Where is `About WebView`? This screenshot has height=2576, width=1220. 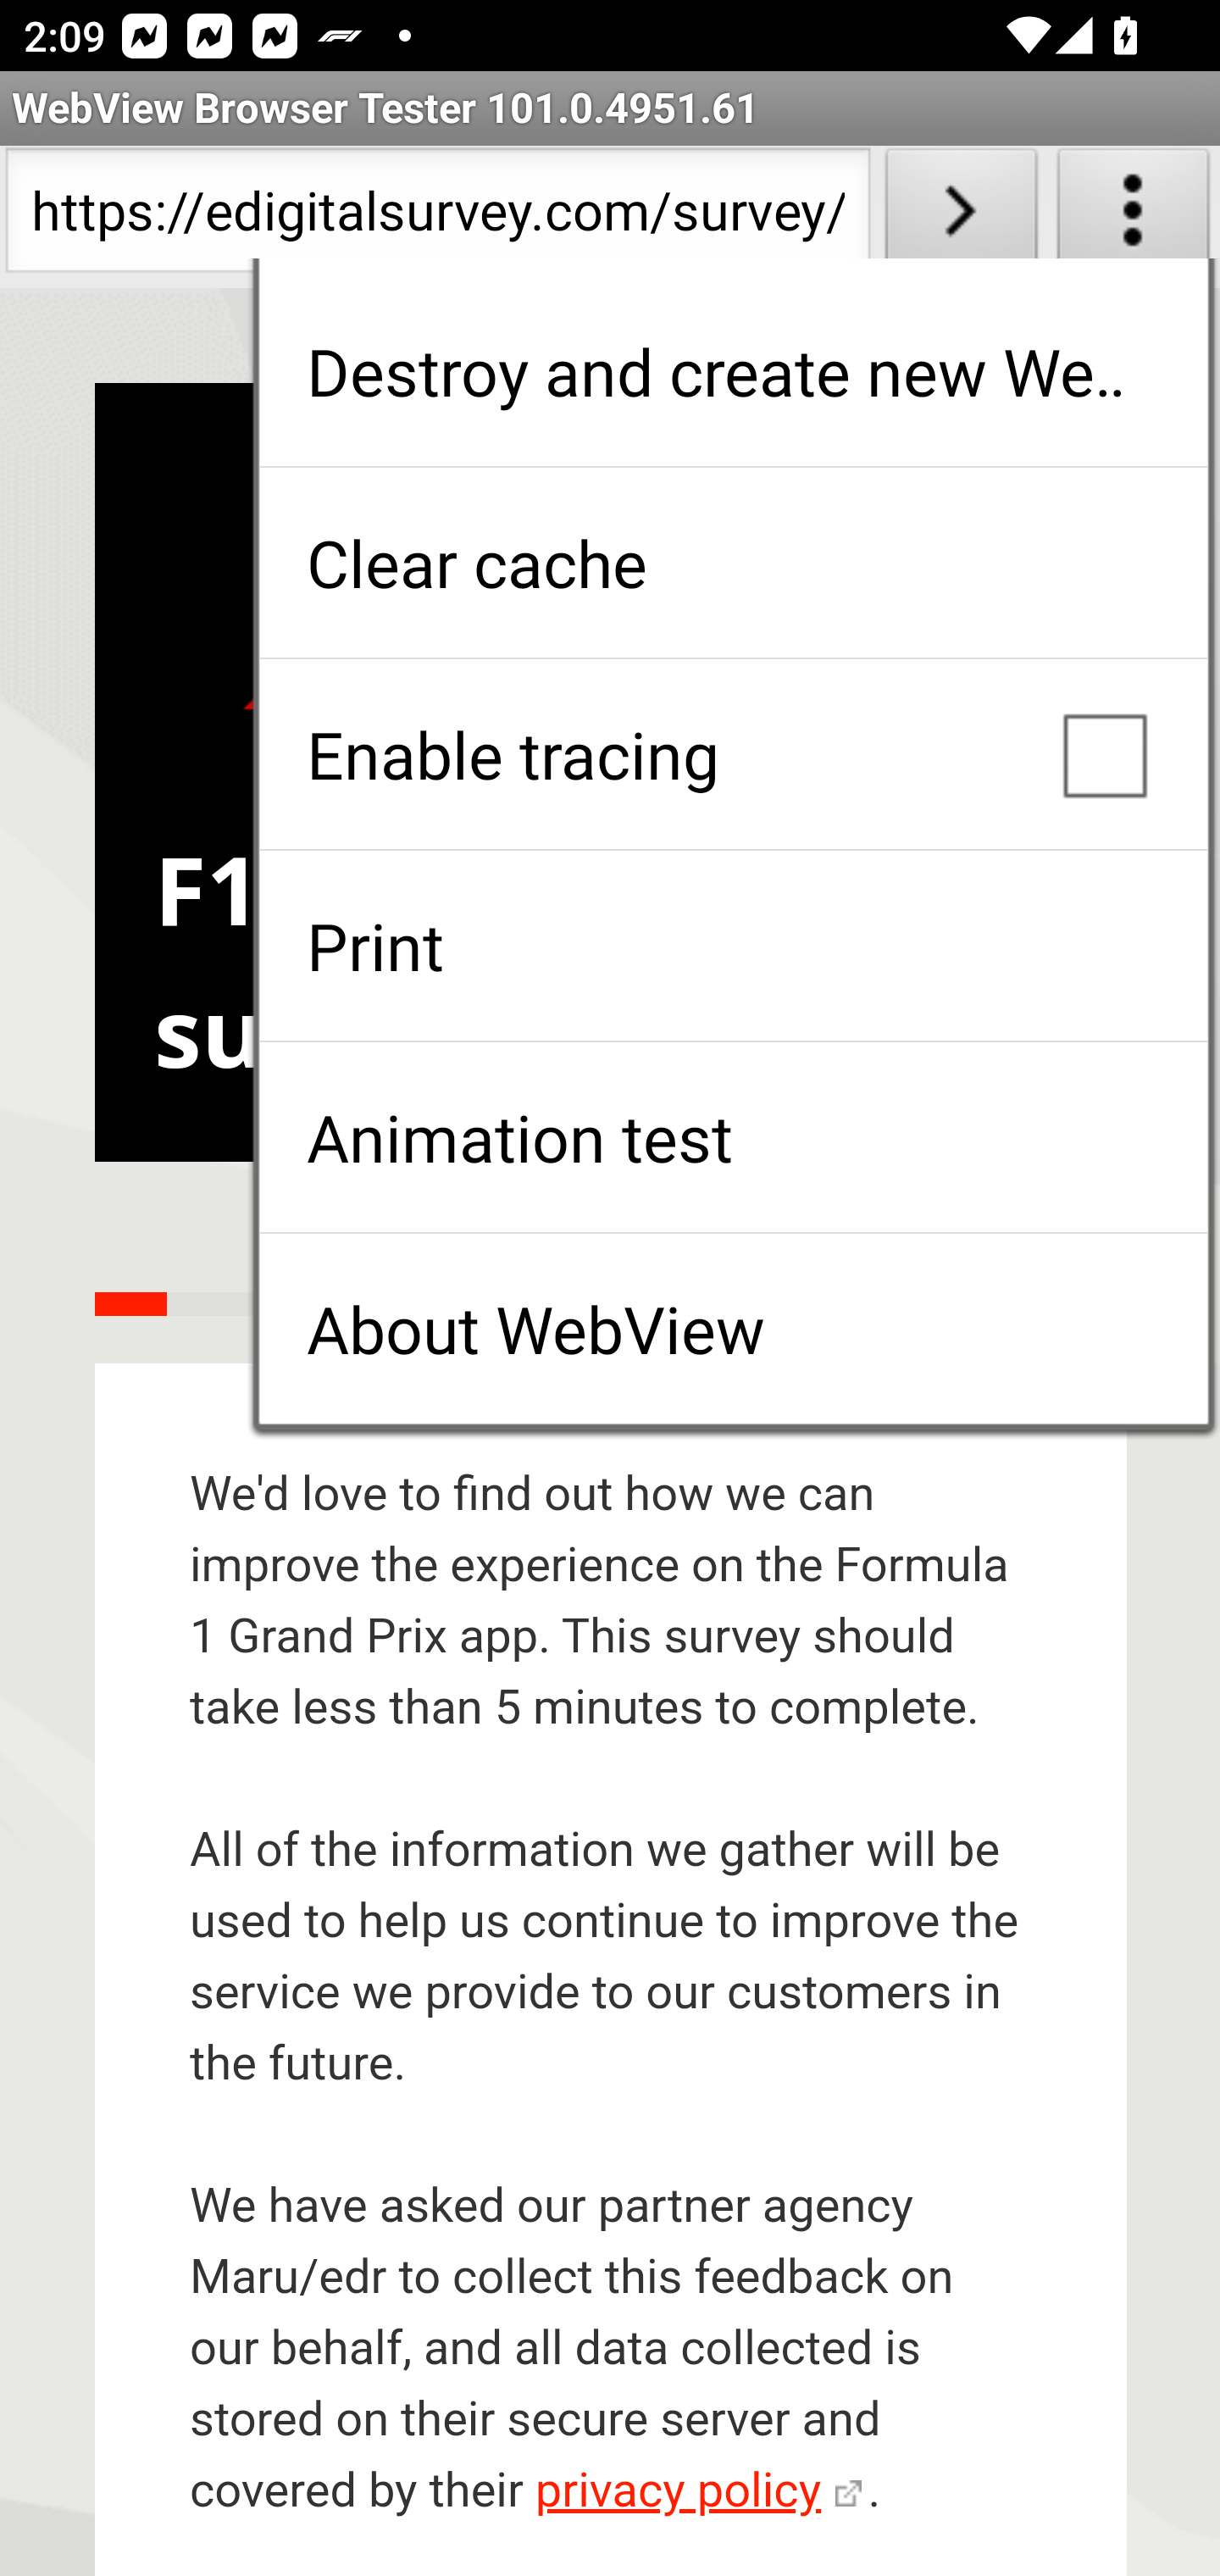 About WebView is located at coordinates (733, 1329).